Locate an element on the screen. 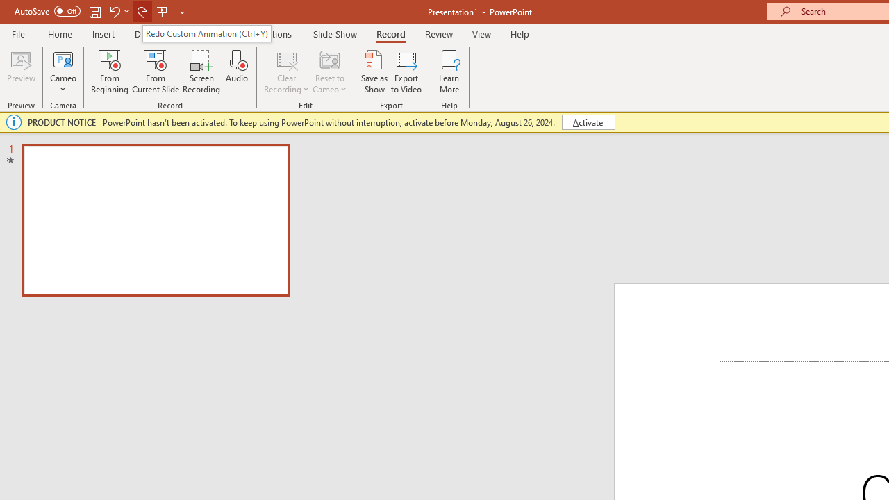 This screenshot has width=889, height=500. Export to Video is located at coordinates (406, 71).